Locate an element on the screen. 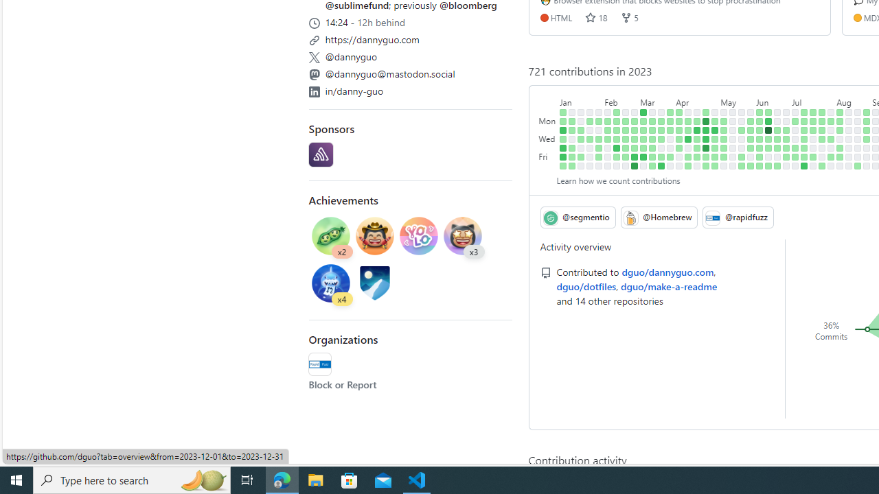 This screenshot has width=879, height=494. 1 contribution on July 13th. is located at coordinates (805, 148).